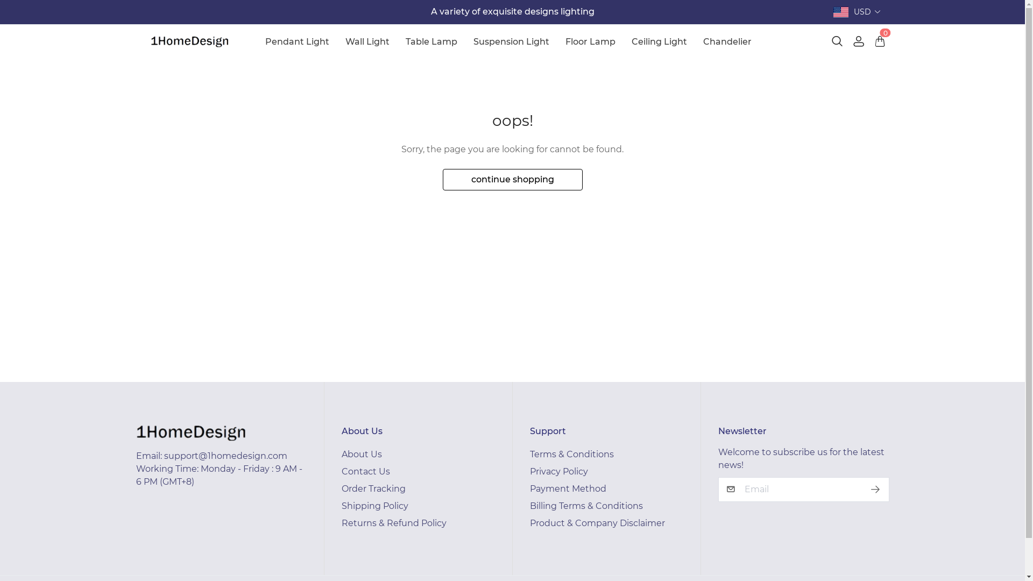 This screenshot has width=1033, height=581. What do you see at coordinates (431, 42) in the screenshot?
I see `Table Lamp` at bounding box center [431, 42].